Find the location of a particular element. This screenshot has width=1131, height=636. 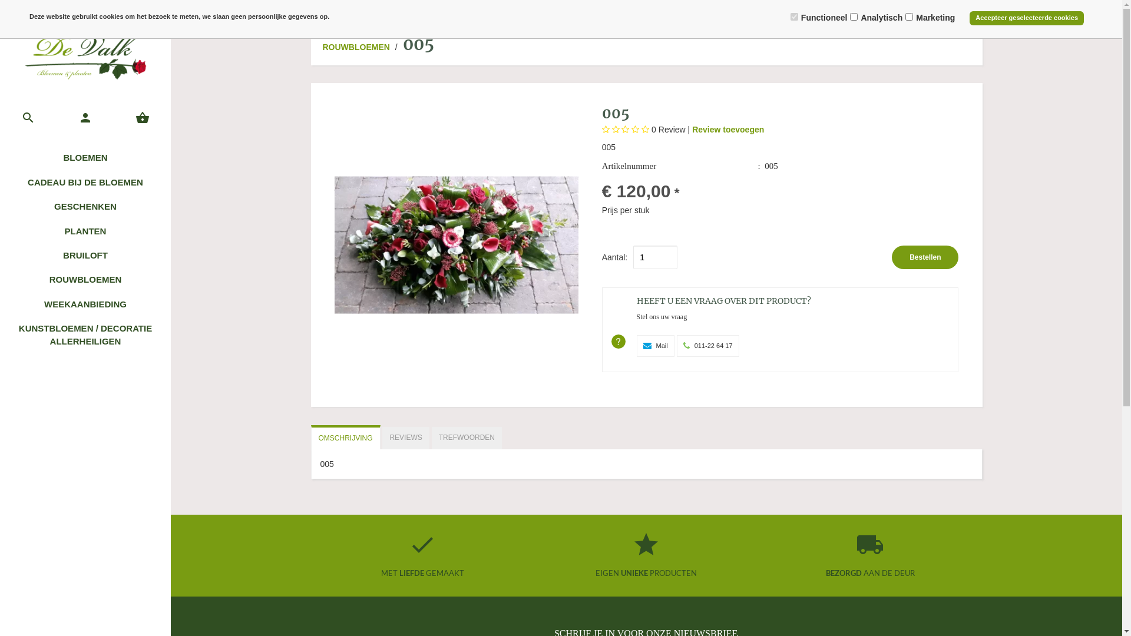

CADEAU BIJ DE BLOEMEN is located at coordinates (85, 183).